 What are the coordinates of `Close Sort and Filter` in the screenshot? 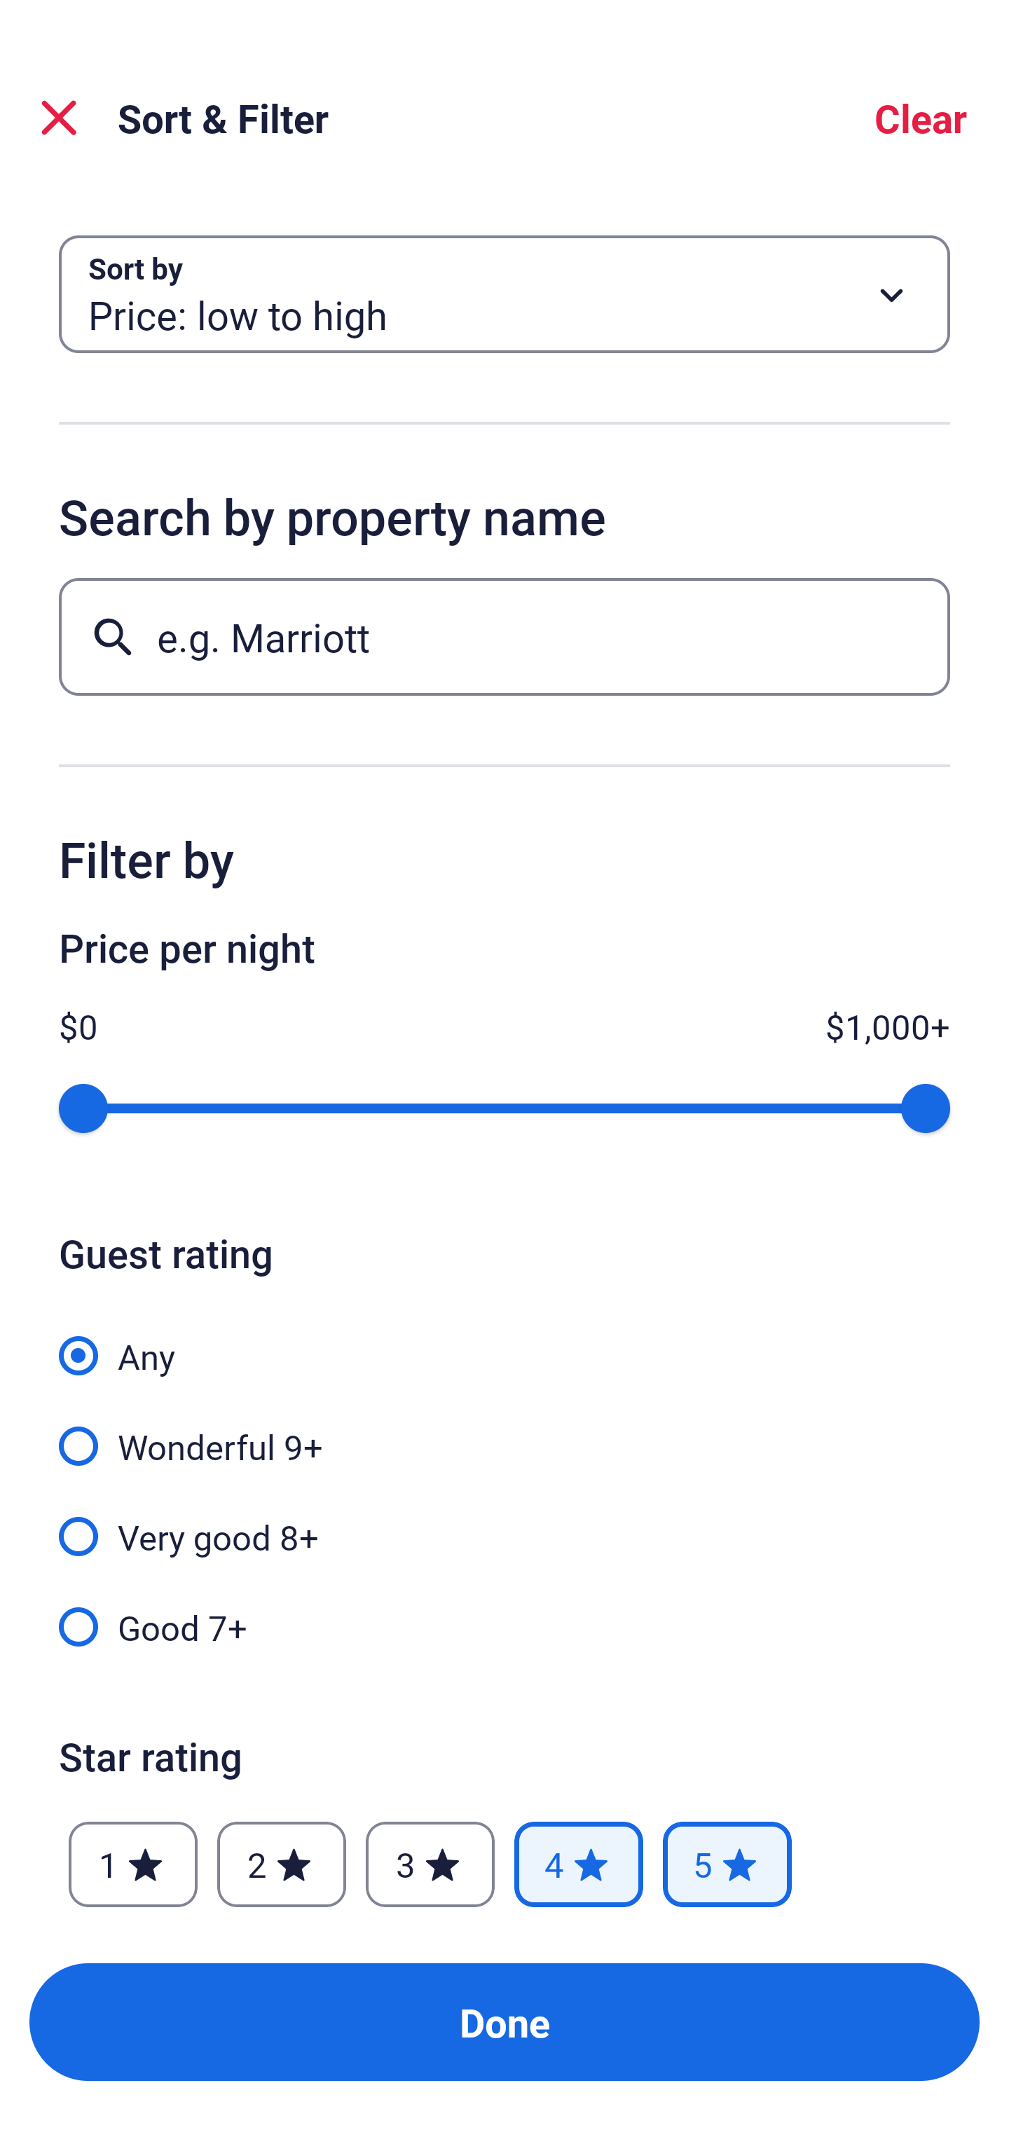 It's located at (59, 118).